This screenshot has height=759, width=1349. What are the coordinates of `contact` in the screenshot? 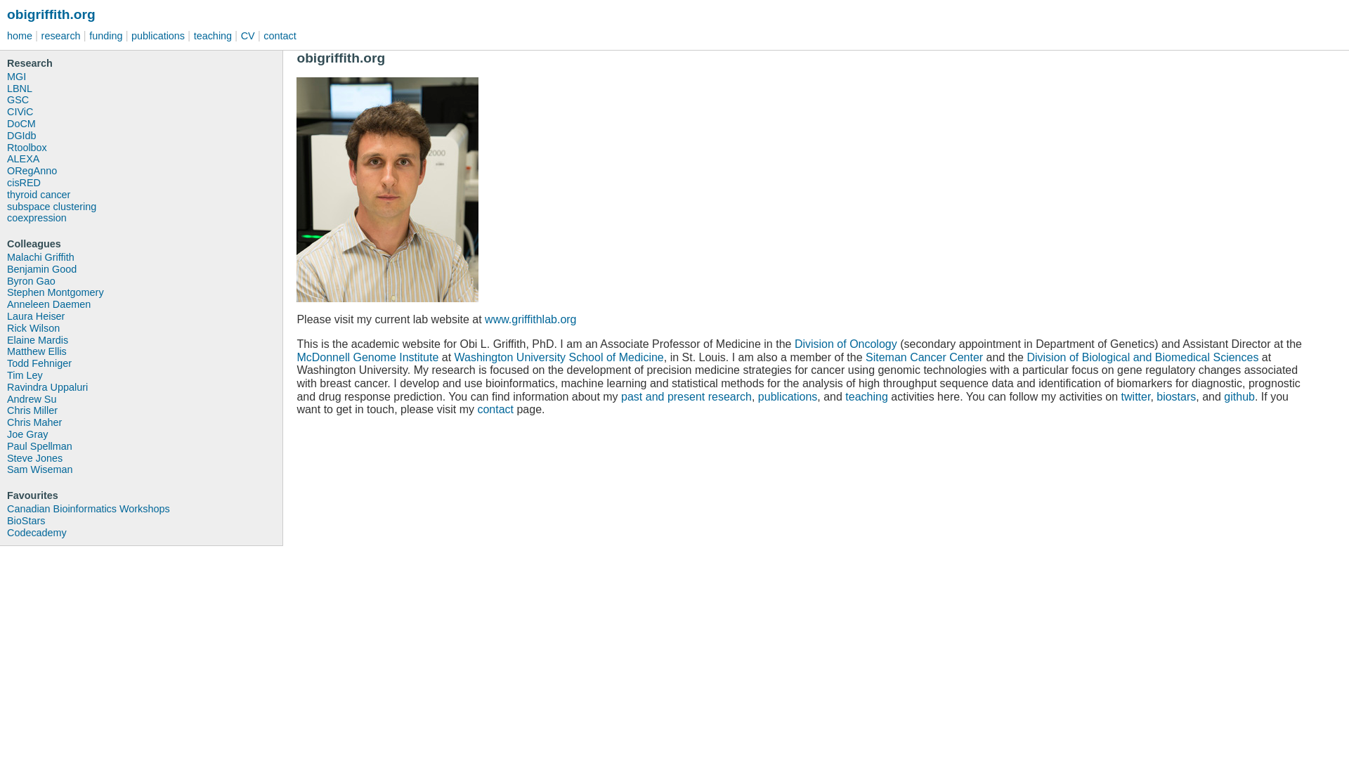 It's located at (280, 36).